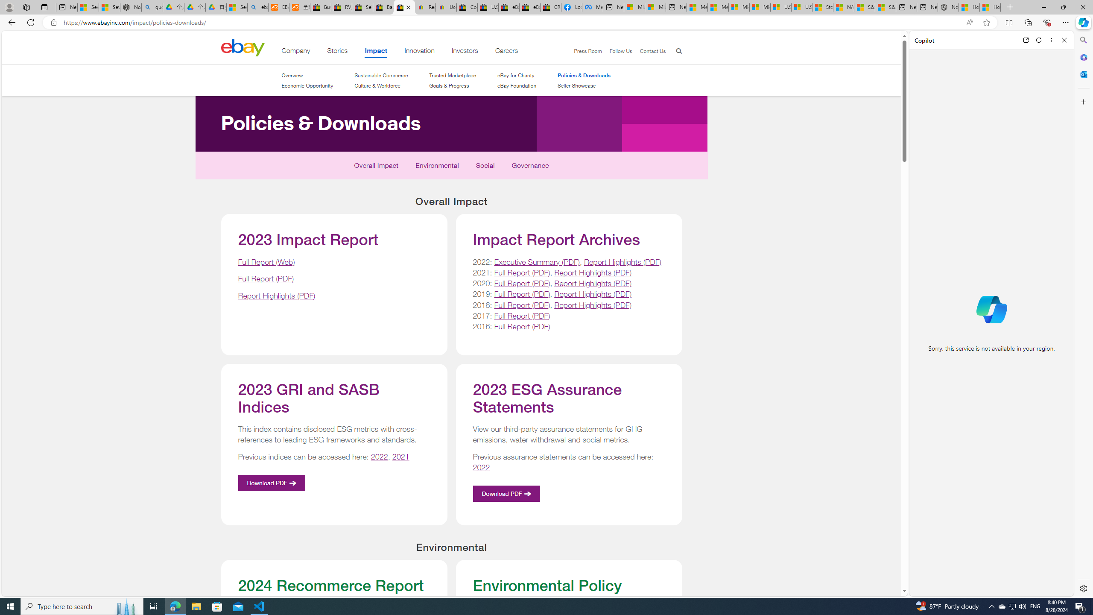 Image resolution: width=1093 pixels, height=615 pixels. Describe the element at coordinates (307, 75) in the screenshot. I see `Overview` at that location.